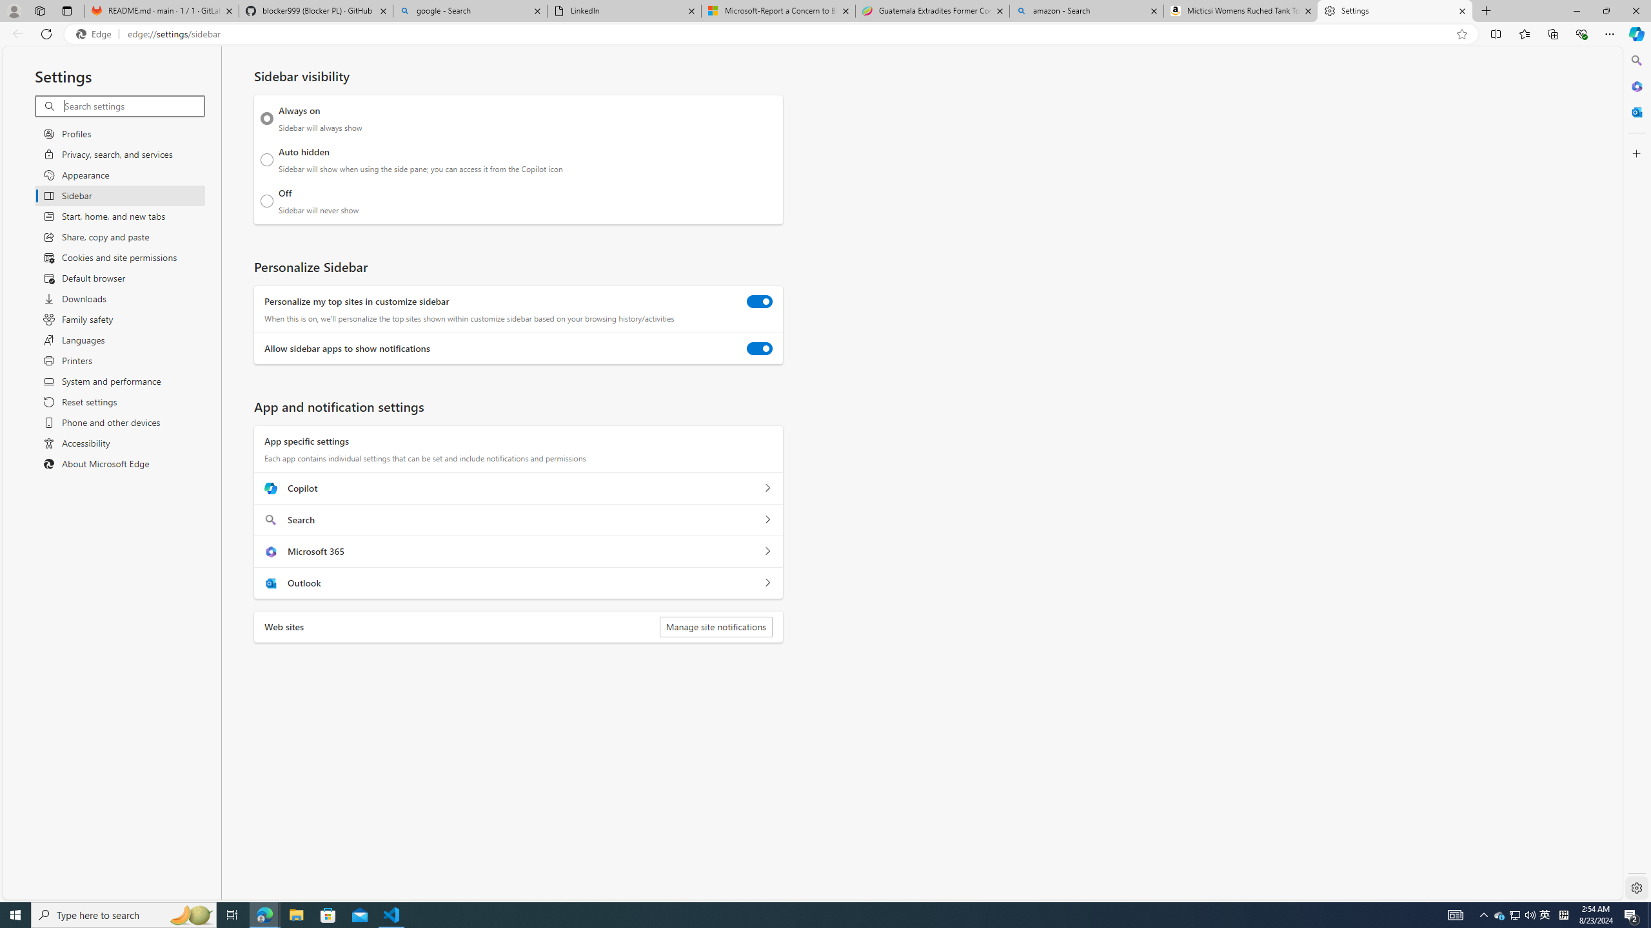 The width and height of the screenshot is (1651, 928). Describe the element at coordinates (267, 119) in the screenshot. I see `Always on Sidebar will always show` at that location.